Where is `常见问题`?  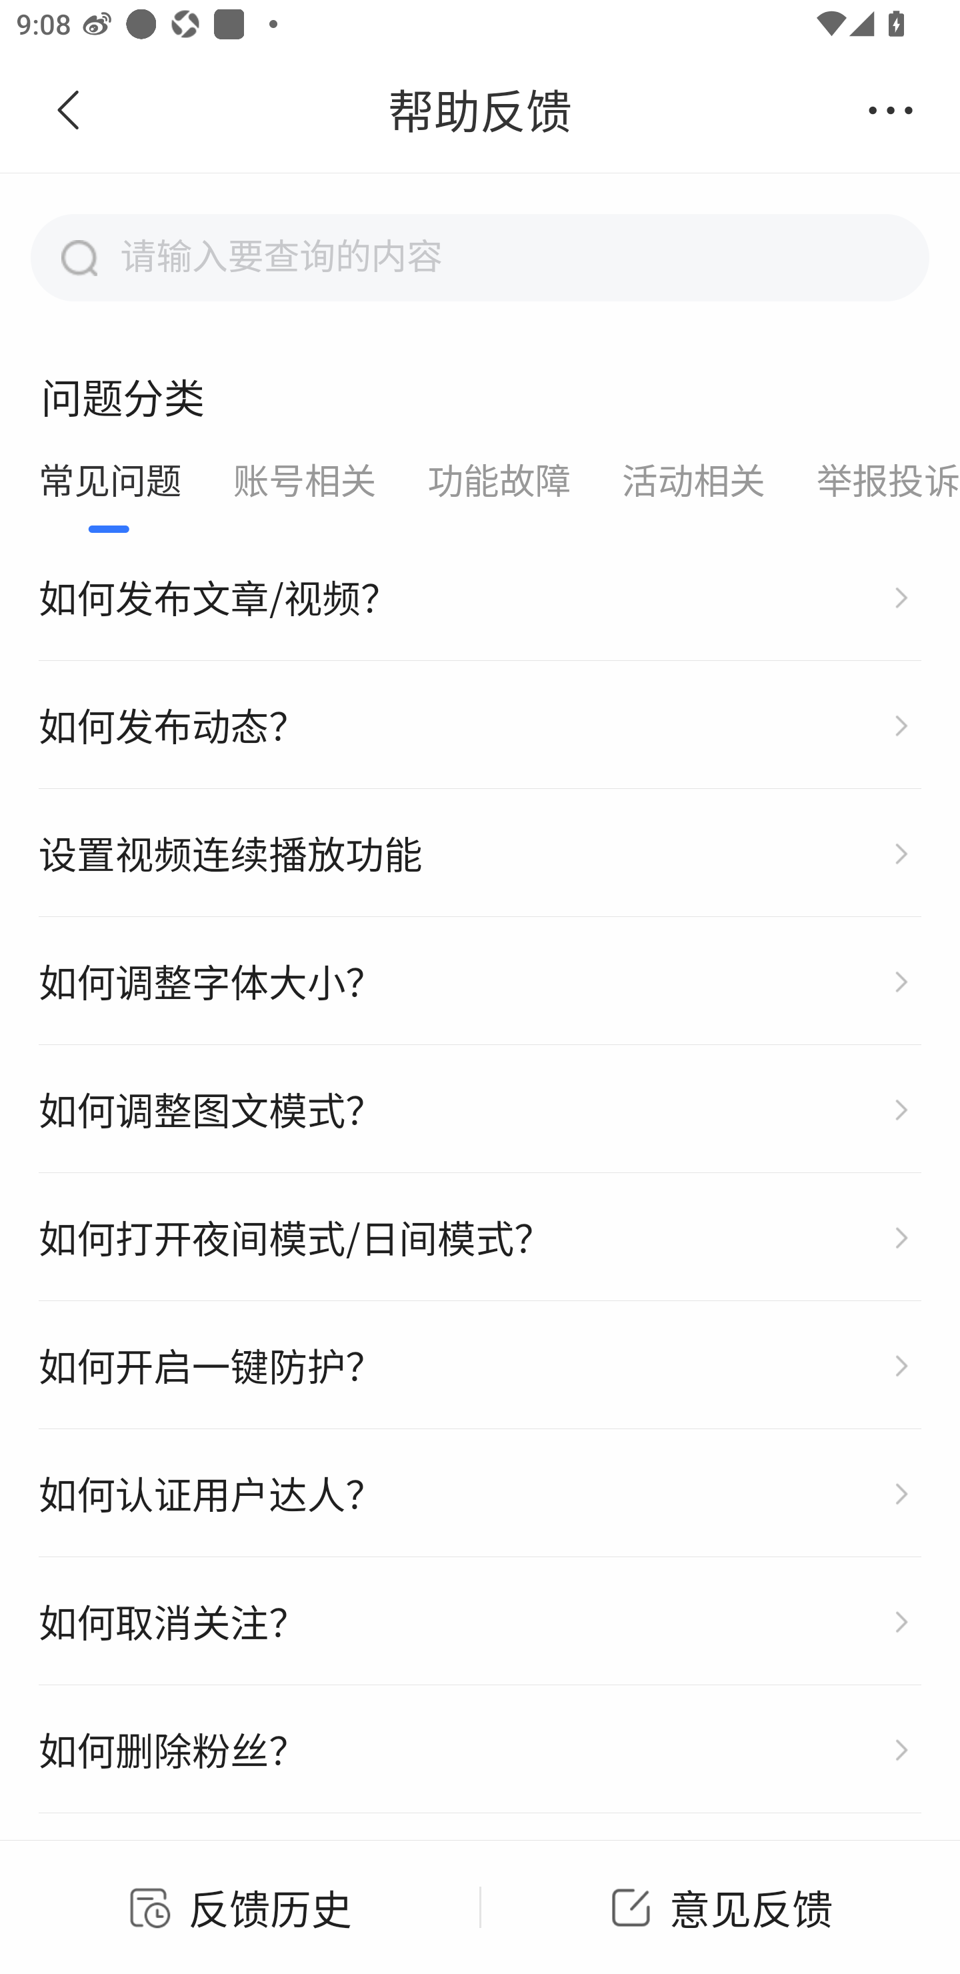 常见问题 is located at coordinates (109, 483).